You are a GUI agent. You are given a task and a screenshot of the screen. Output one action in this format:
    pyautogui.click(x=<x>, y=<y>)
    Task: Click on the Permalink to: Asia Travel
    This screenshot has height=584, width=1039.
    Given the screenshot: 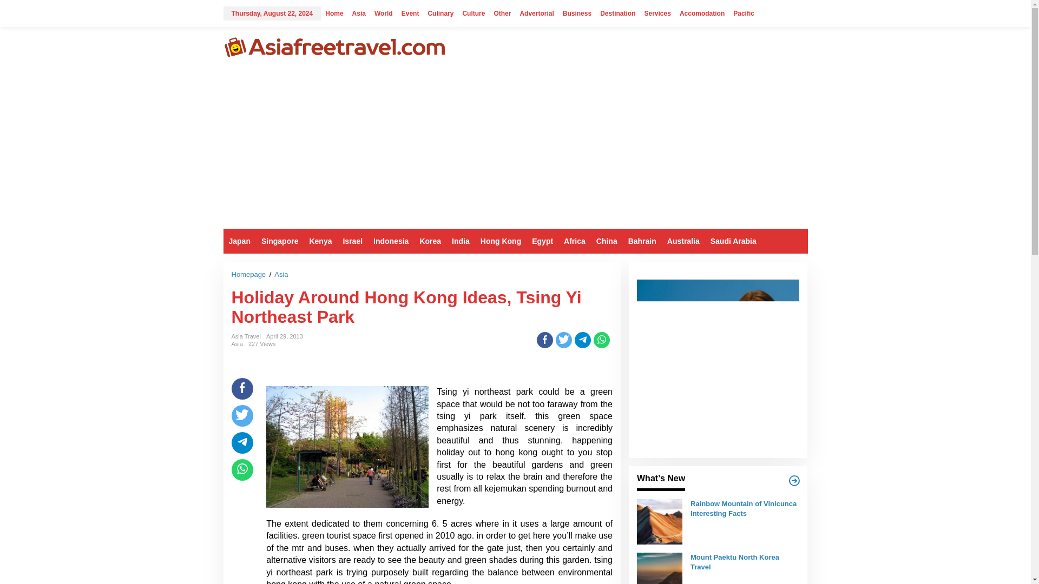 What is the action you would take?
    pyautogui.click(x=246, y=336)
    